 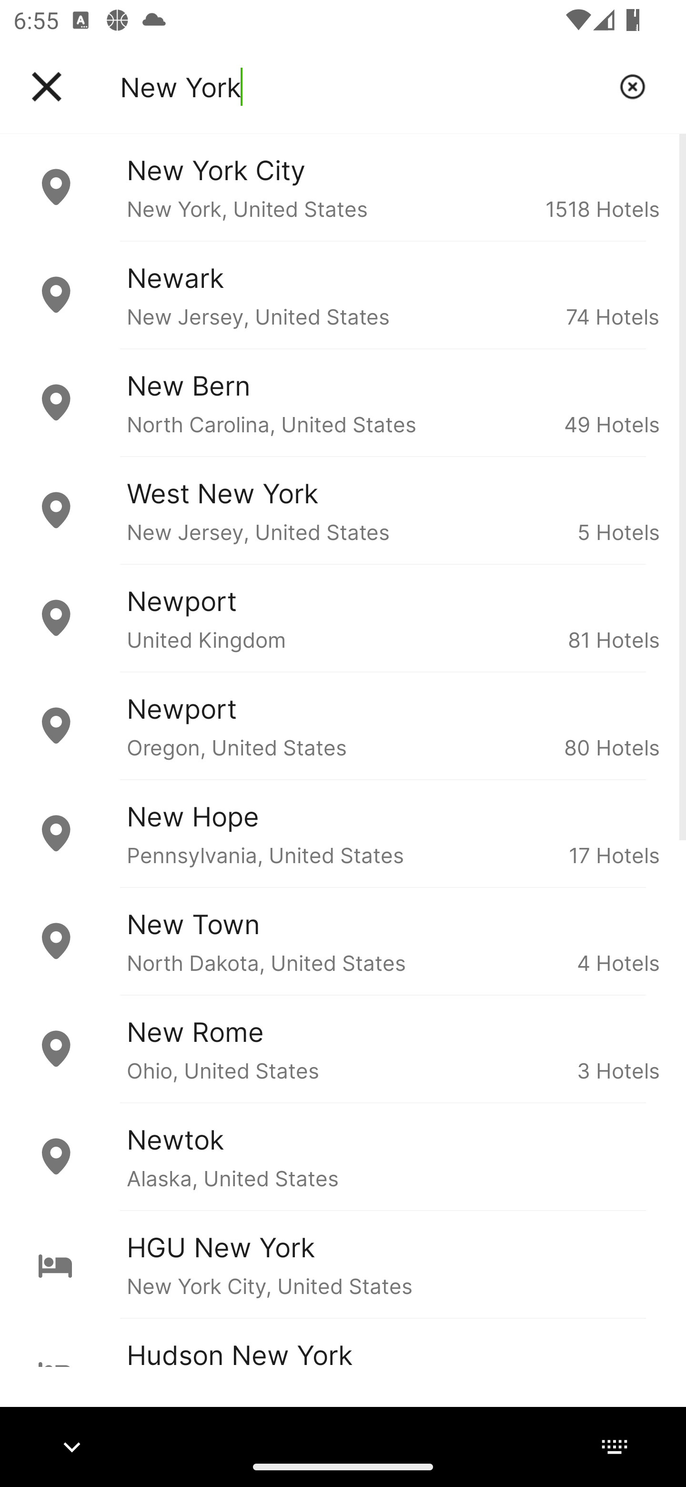 I want to click on HGU New York New York City, United States, so click(x=343, y=1264).